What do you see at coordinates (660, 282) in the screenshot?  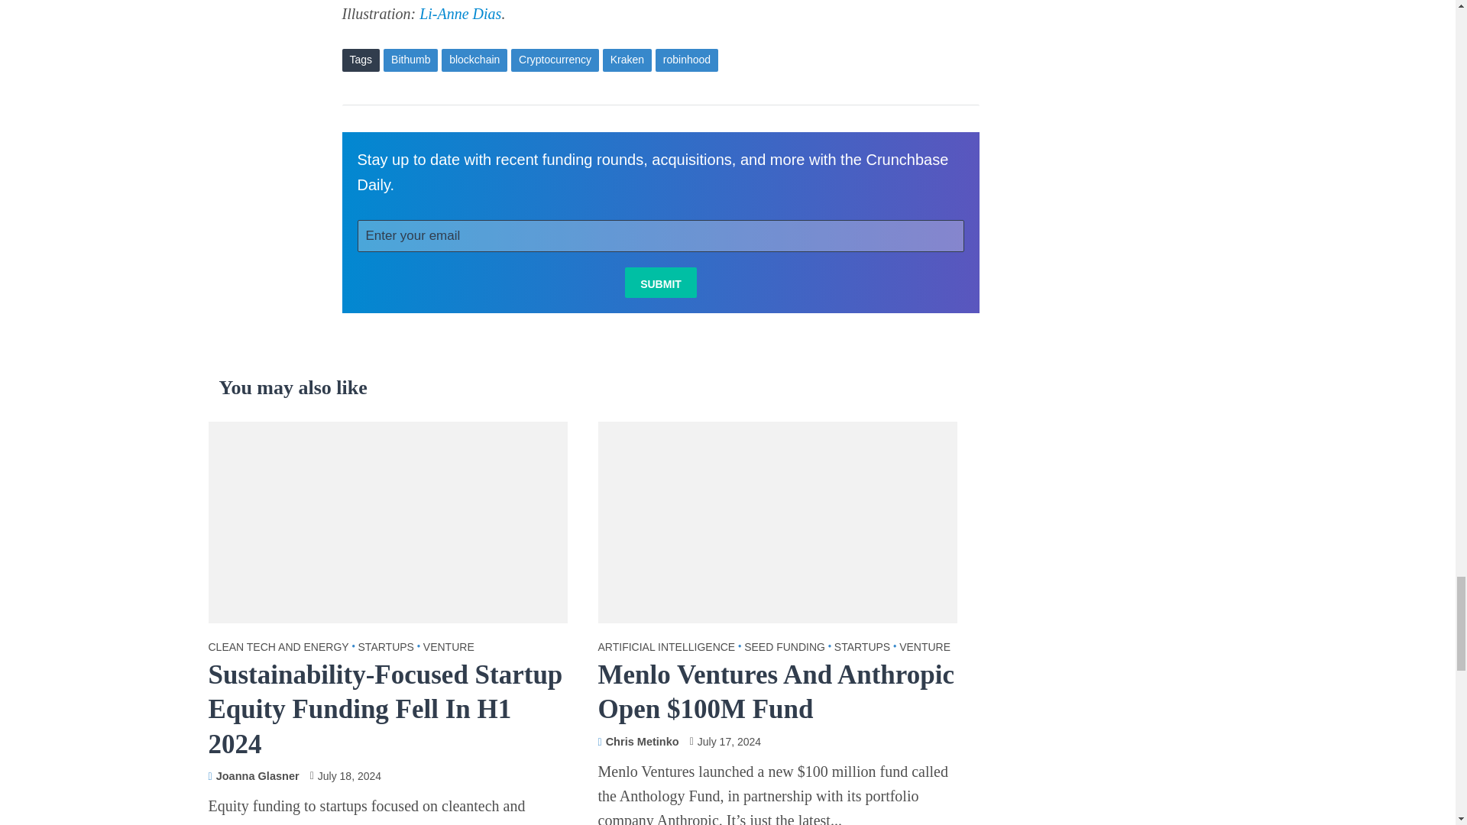 I see `Submit` at bounding box center [660, 282].